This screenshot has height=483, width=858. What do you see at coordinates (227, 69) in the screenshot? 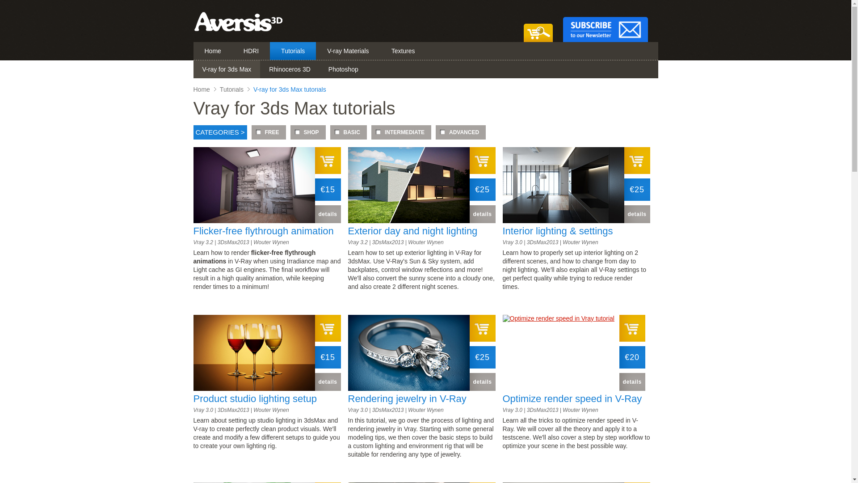
I see `V-ray for 3ds Max` at bounding box center [227, 69].